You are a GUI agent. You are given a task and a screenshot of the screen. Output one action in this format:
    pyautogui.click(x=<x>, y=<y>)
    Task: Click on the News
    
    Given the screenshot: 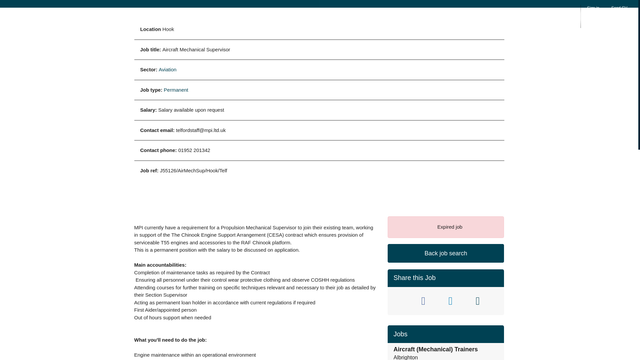 What is the action you would take?
    pyautogui.click(x=490, y=15)
    